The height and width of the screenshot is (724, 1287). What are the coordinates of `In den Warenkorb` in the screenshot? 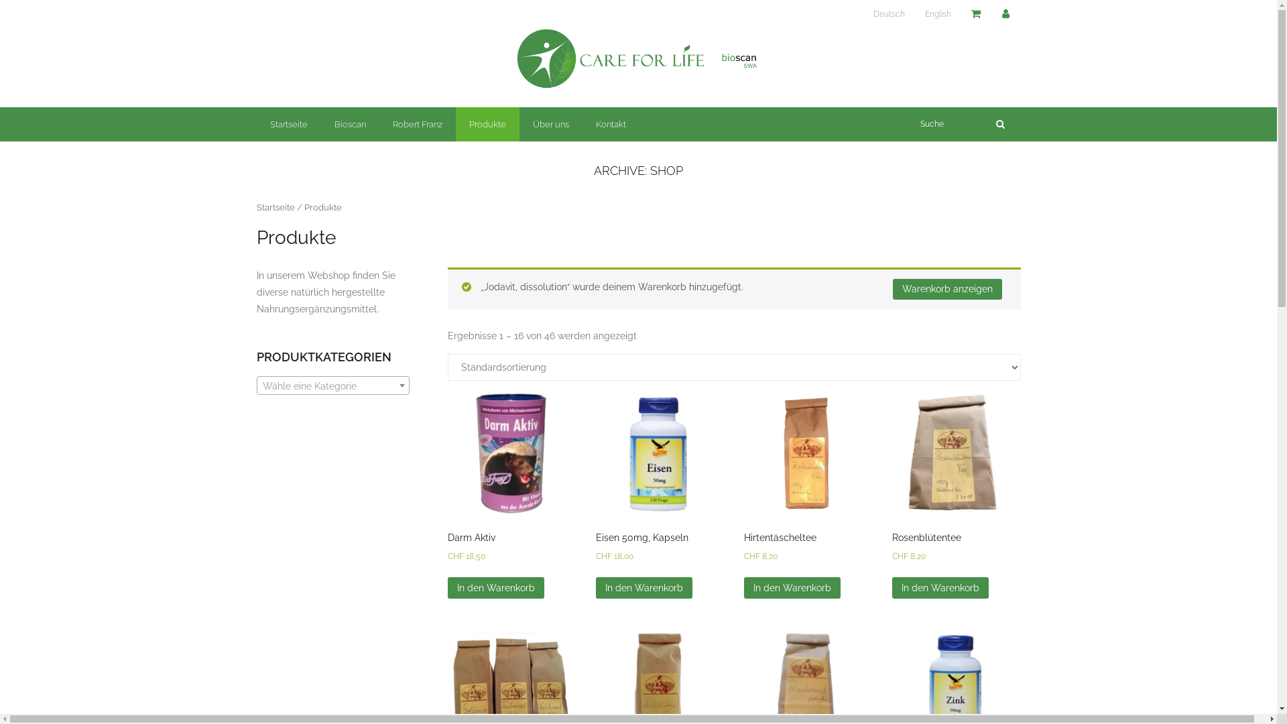 It's located at (940, 587).